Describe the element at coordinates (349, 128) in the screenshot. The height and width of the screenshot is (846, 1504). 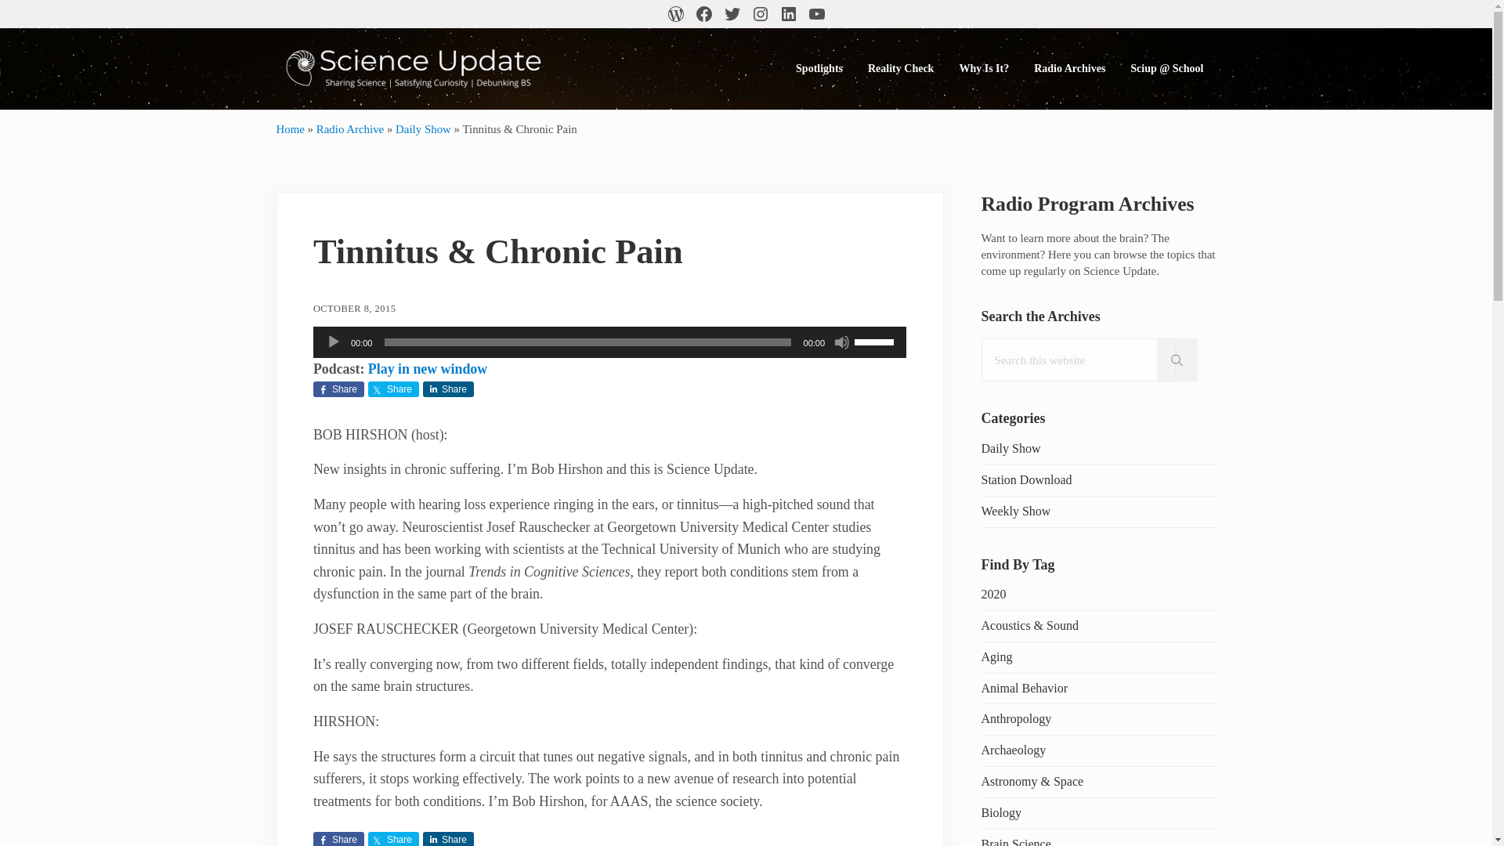
I see `Radio Archive` at that location.